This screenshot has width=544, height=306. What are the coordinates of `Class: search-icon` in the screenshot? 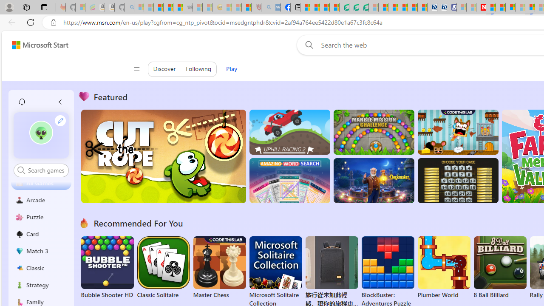 It's located at (21, 170).